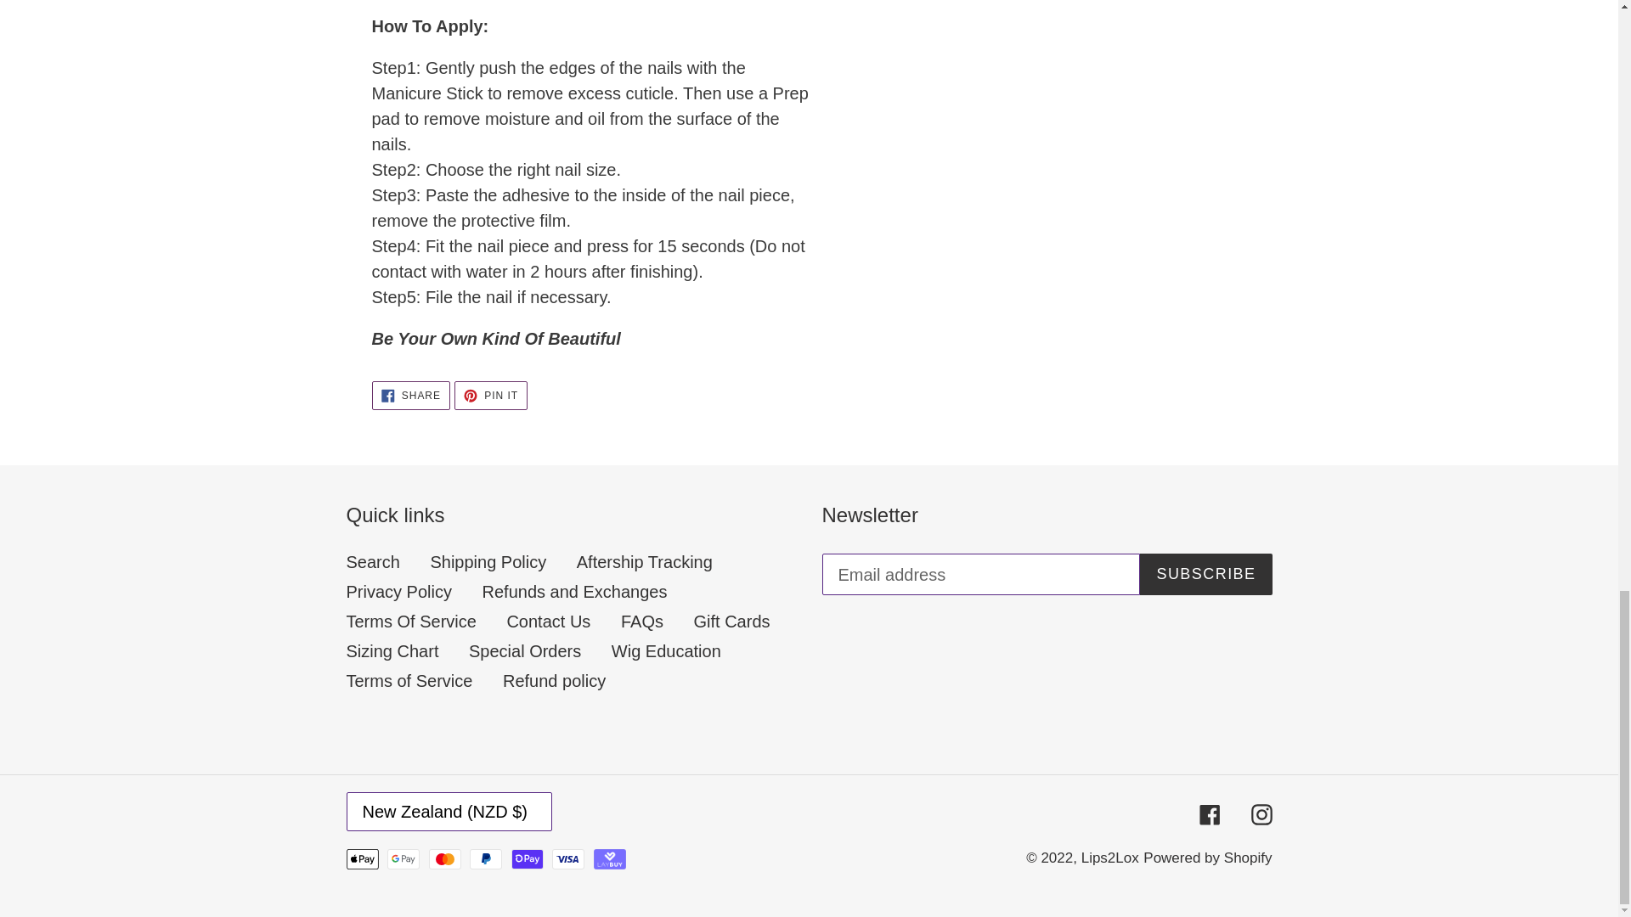 Image resolution: width=1631 pixels, height=917 pixels. What do you see at coordinates (486, 859) in the screenshot?
I see `PayPal` at bounding box center [486, 859].